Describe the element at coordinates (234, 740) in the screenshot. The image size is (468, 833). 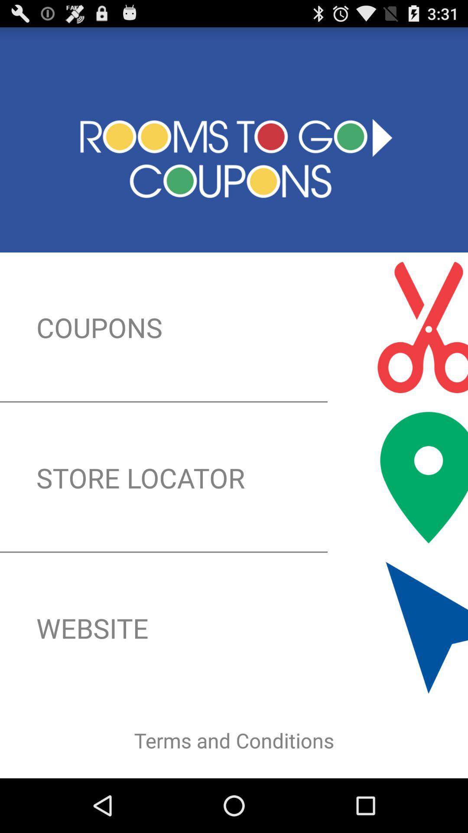
I see `flip until terms and conditions` at that location.